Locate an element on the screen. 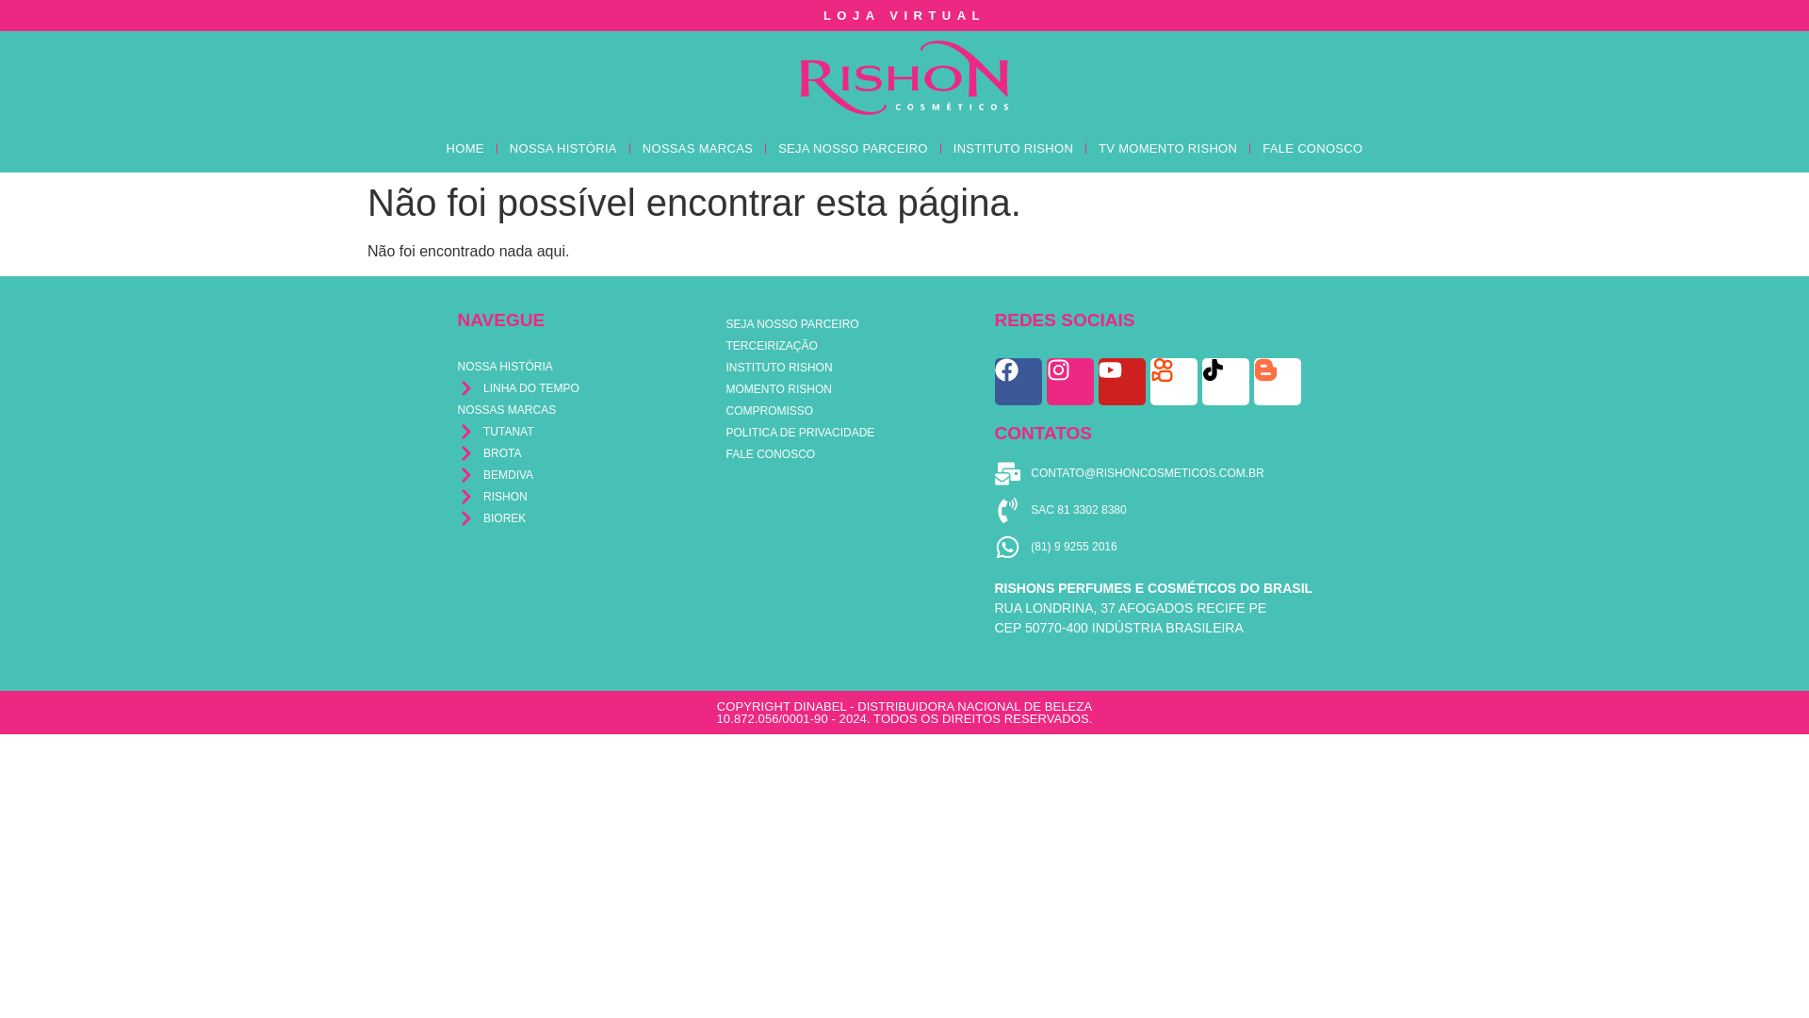  INSTITUTO RISHON is located at coordinates (1013, 147).